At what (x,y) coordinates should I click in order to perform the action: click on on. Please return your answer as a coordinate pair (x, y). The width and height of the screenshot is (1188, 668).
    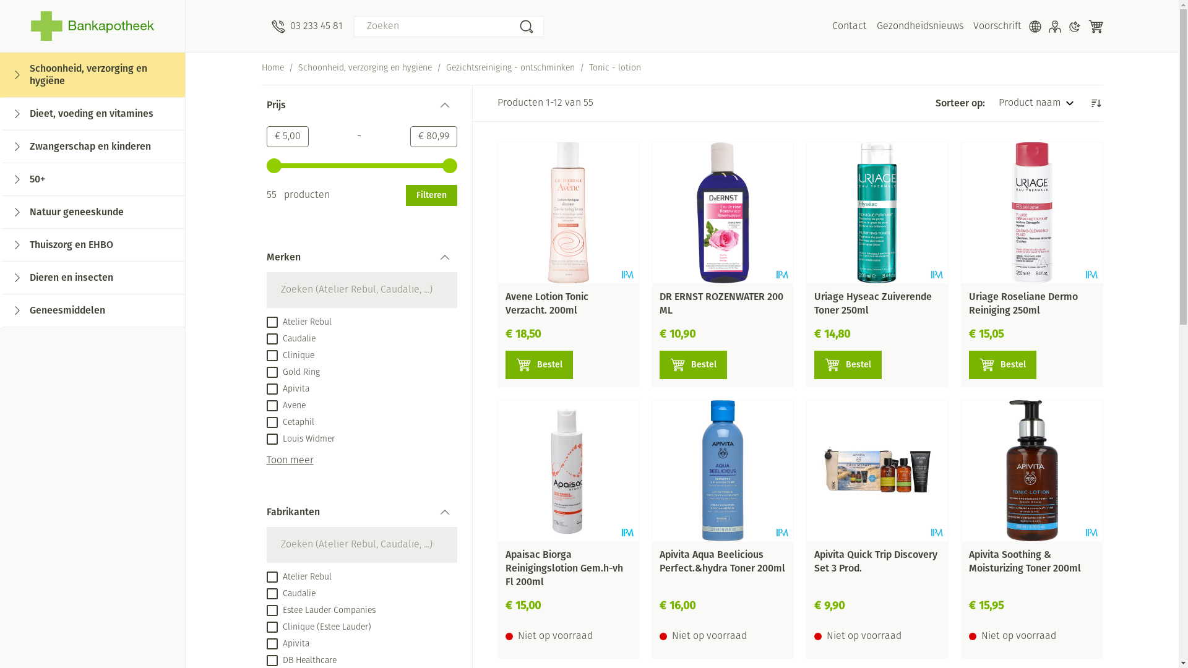
    Looking at the image, I should click on (272, 439).